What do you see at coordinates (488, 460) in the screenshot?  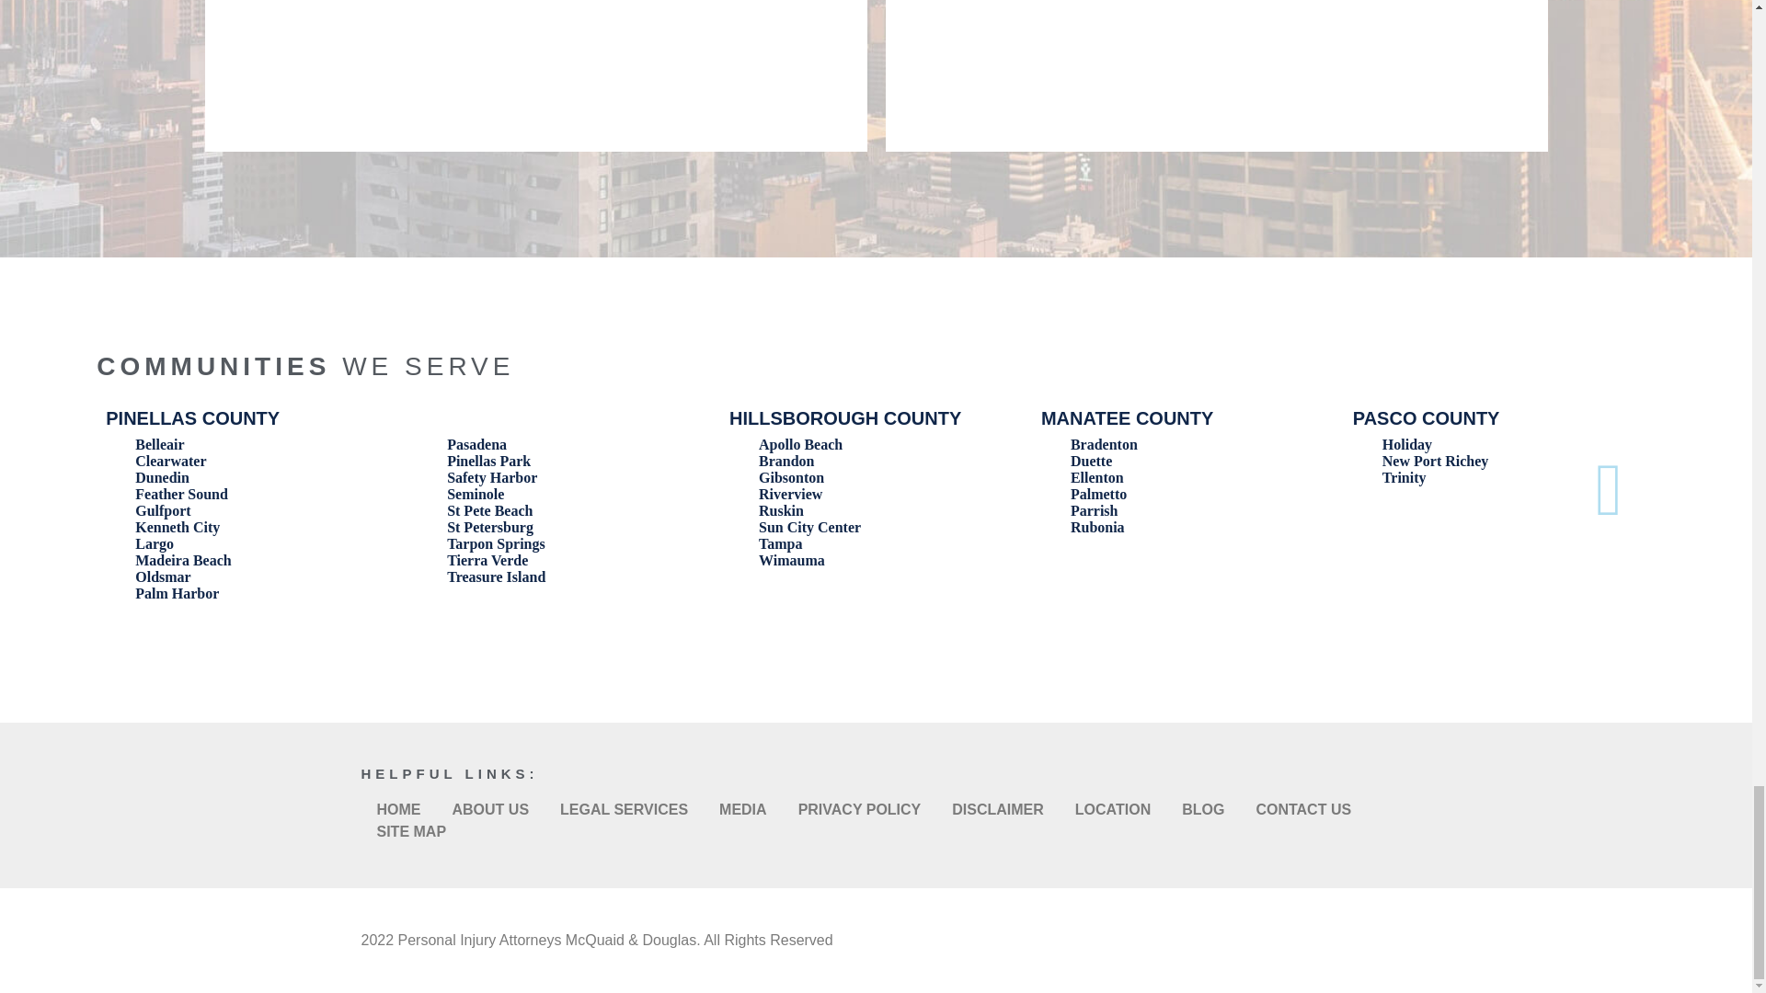 I see `Pinellas Park` at bounding box center [488, 460].